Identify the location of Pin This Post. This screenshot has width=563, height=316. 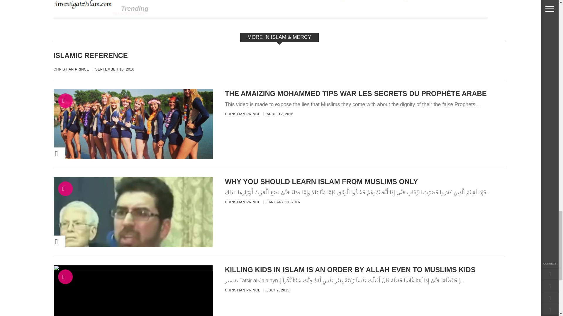
(48, 154).